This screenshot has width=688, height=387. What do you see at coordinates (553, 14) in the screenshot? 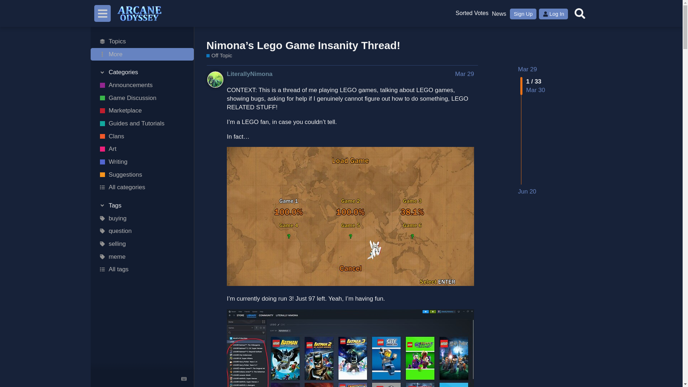
I see `Log In` at bounding box center [553, 14].